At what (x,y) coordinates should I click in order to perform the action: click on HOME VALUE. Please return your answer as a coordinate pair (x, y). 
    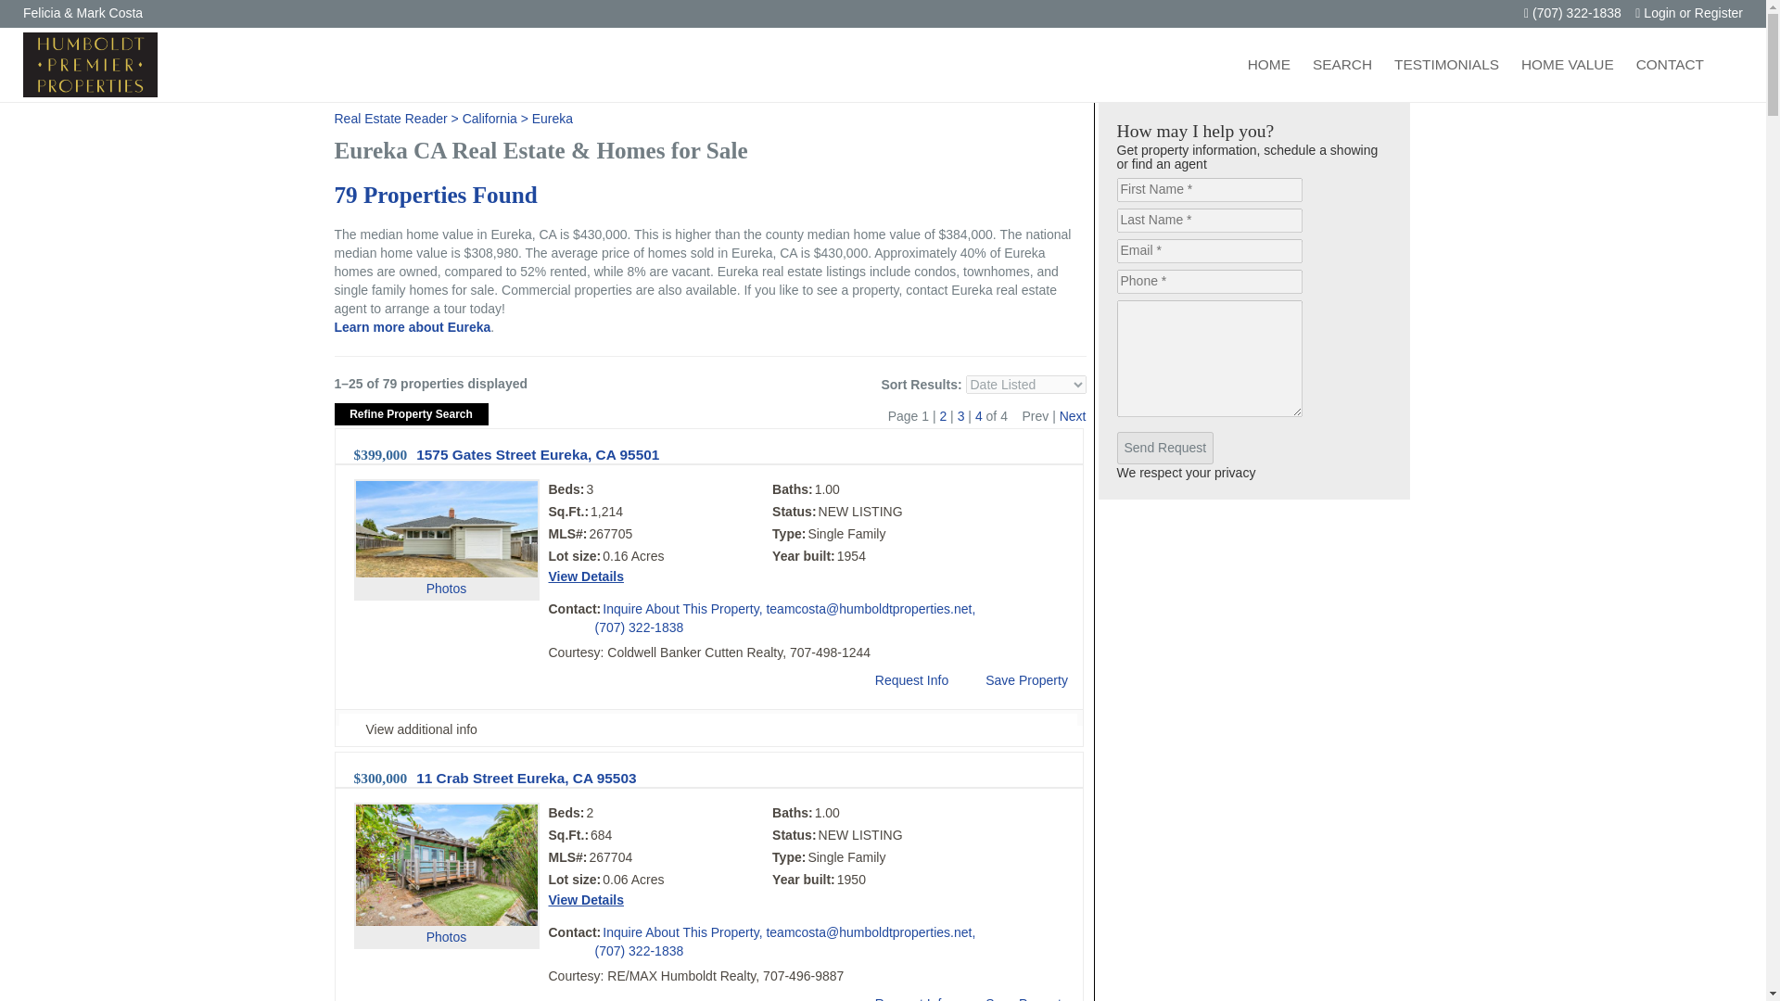
    Looking at the image, I should click on (1567, 64).